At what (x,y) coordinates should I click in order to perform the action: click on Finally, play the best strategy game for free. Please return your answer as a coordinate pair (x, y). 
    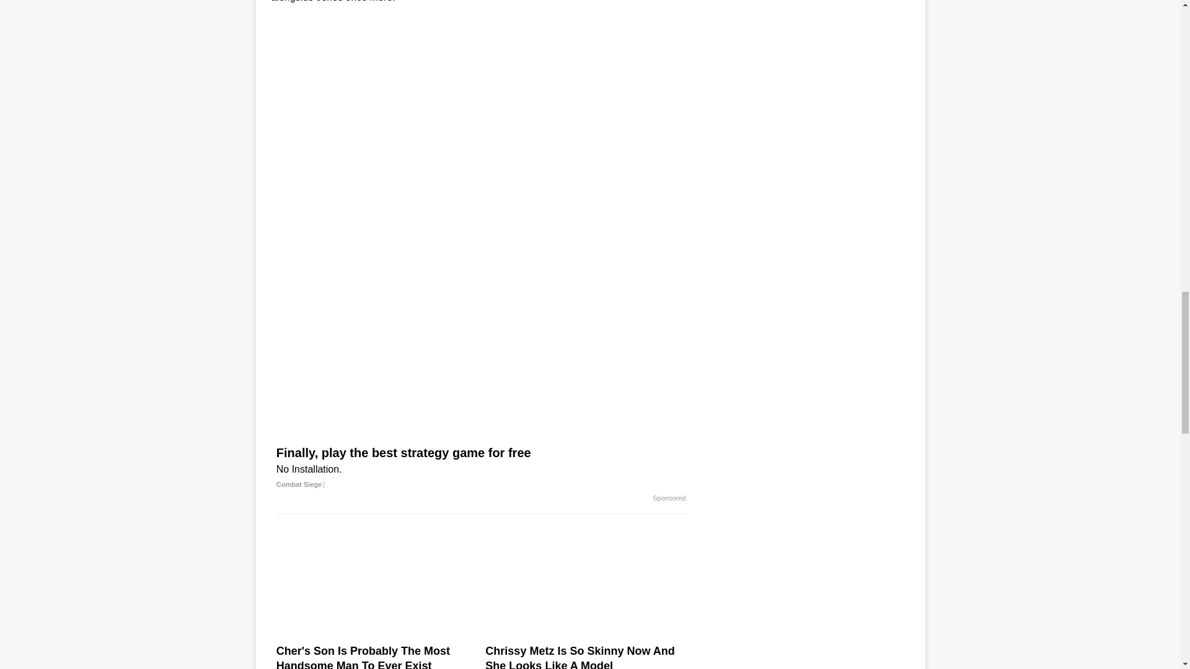
    Looking at the image, I should click on (481, 468).